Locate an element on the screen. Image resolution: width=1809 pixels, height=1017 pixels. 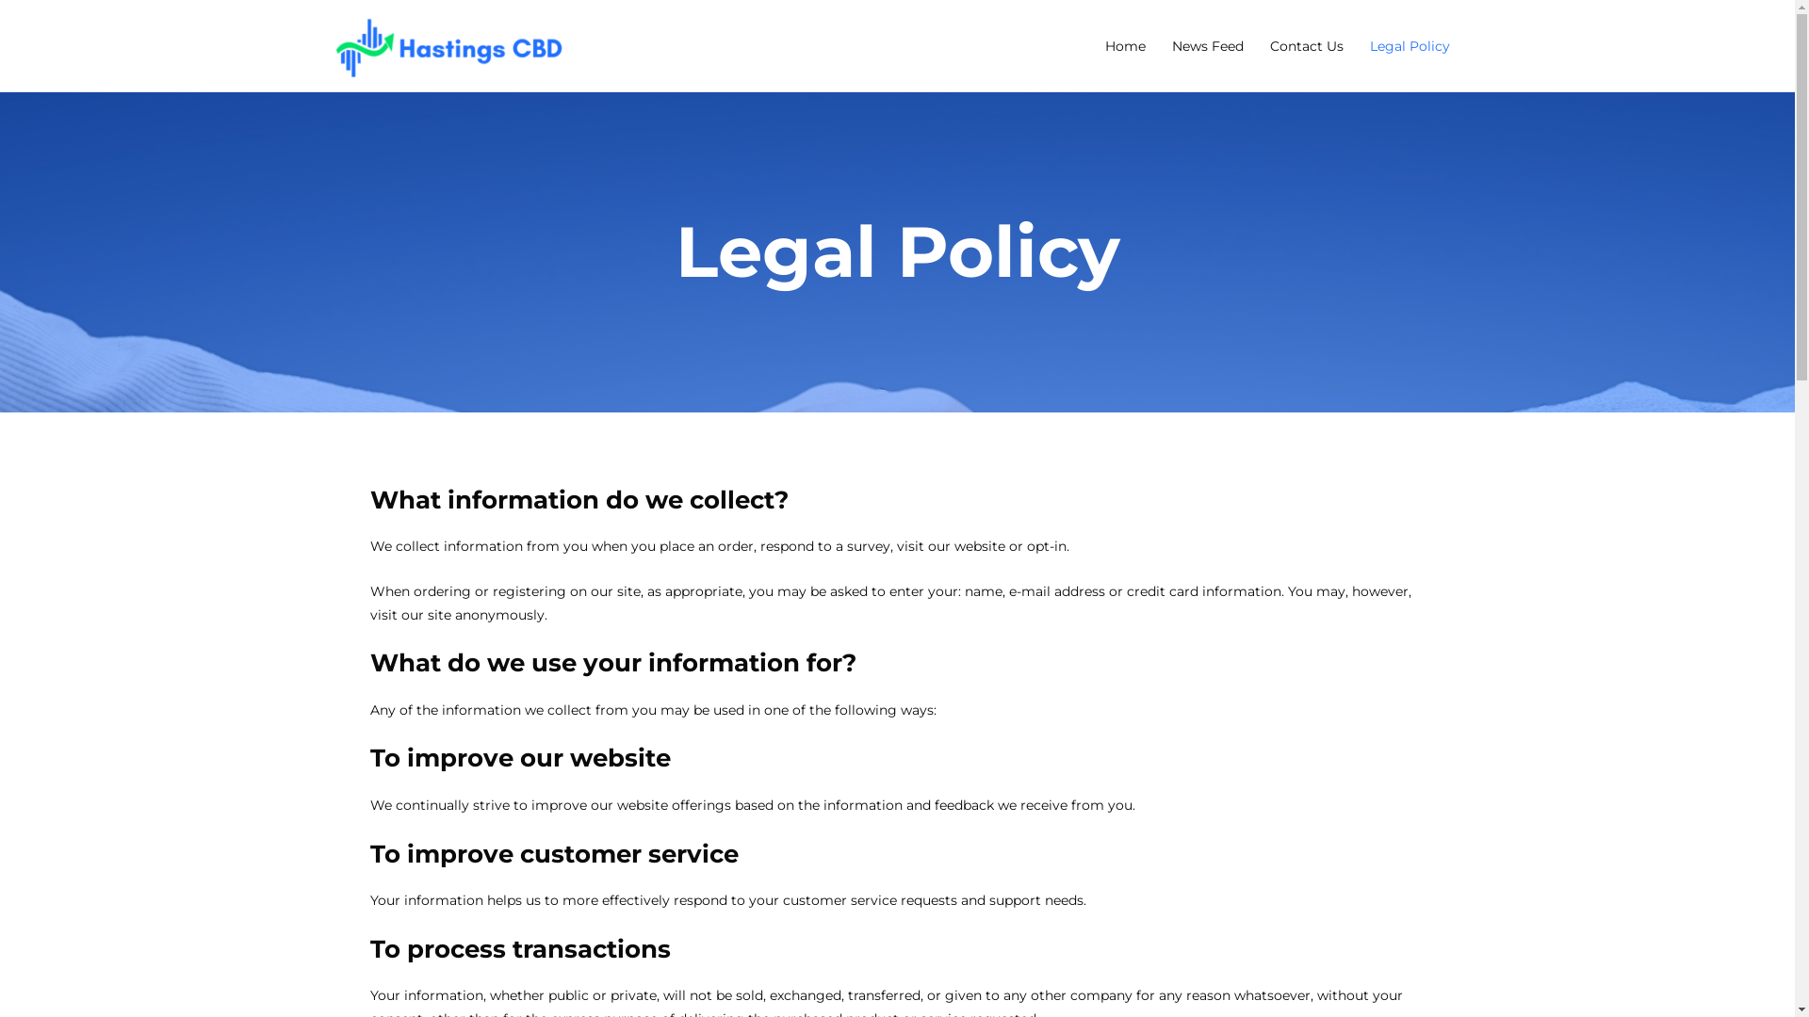
Contact Us is located at coordinates (1307, 45).